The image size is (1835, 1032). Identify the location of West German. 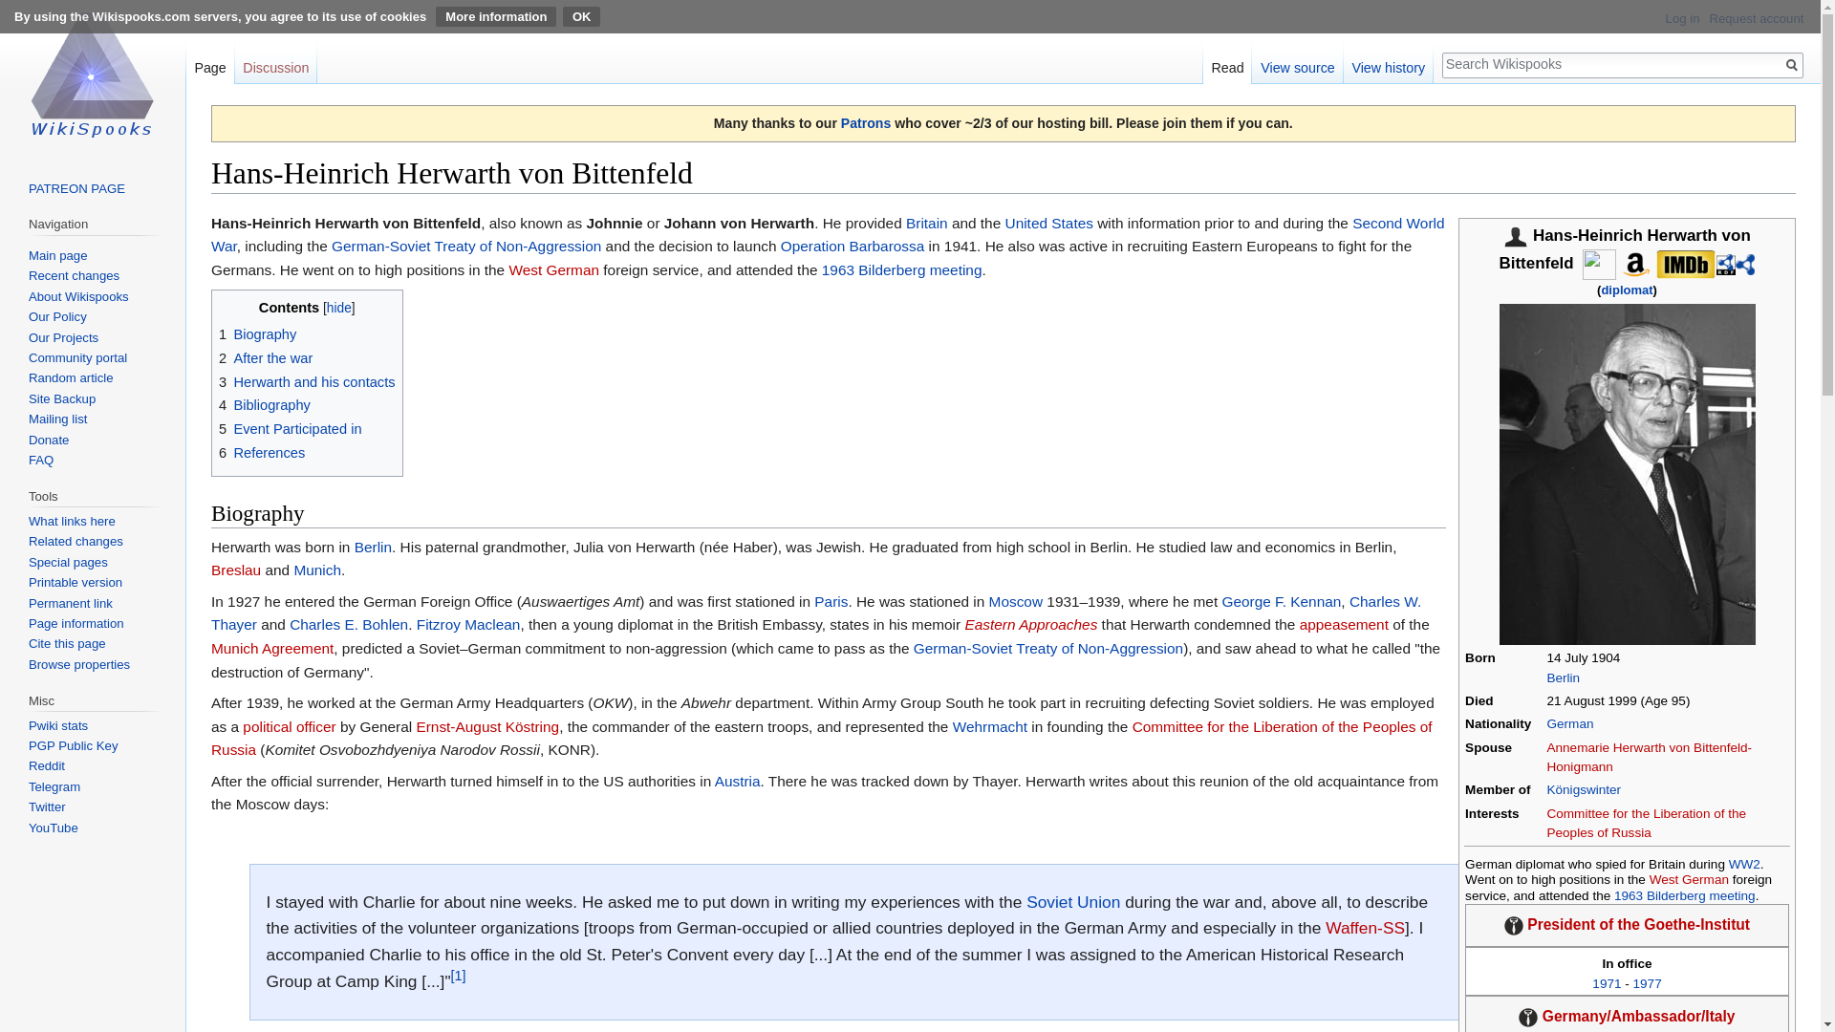
(1689, 879).